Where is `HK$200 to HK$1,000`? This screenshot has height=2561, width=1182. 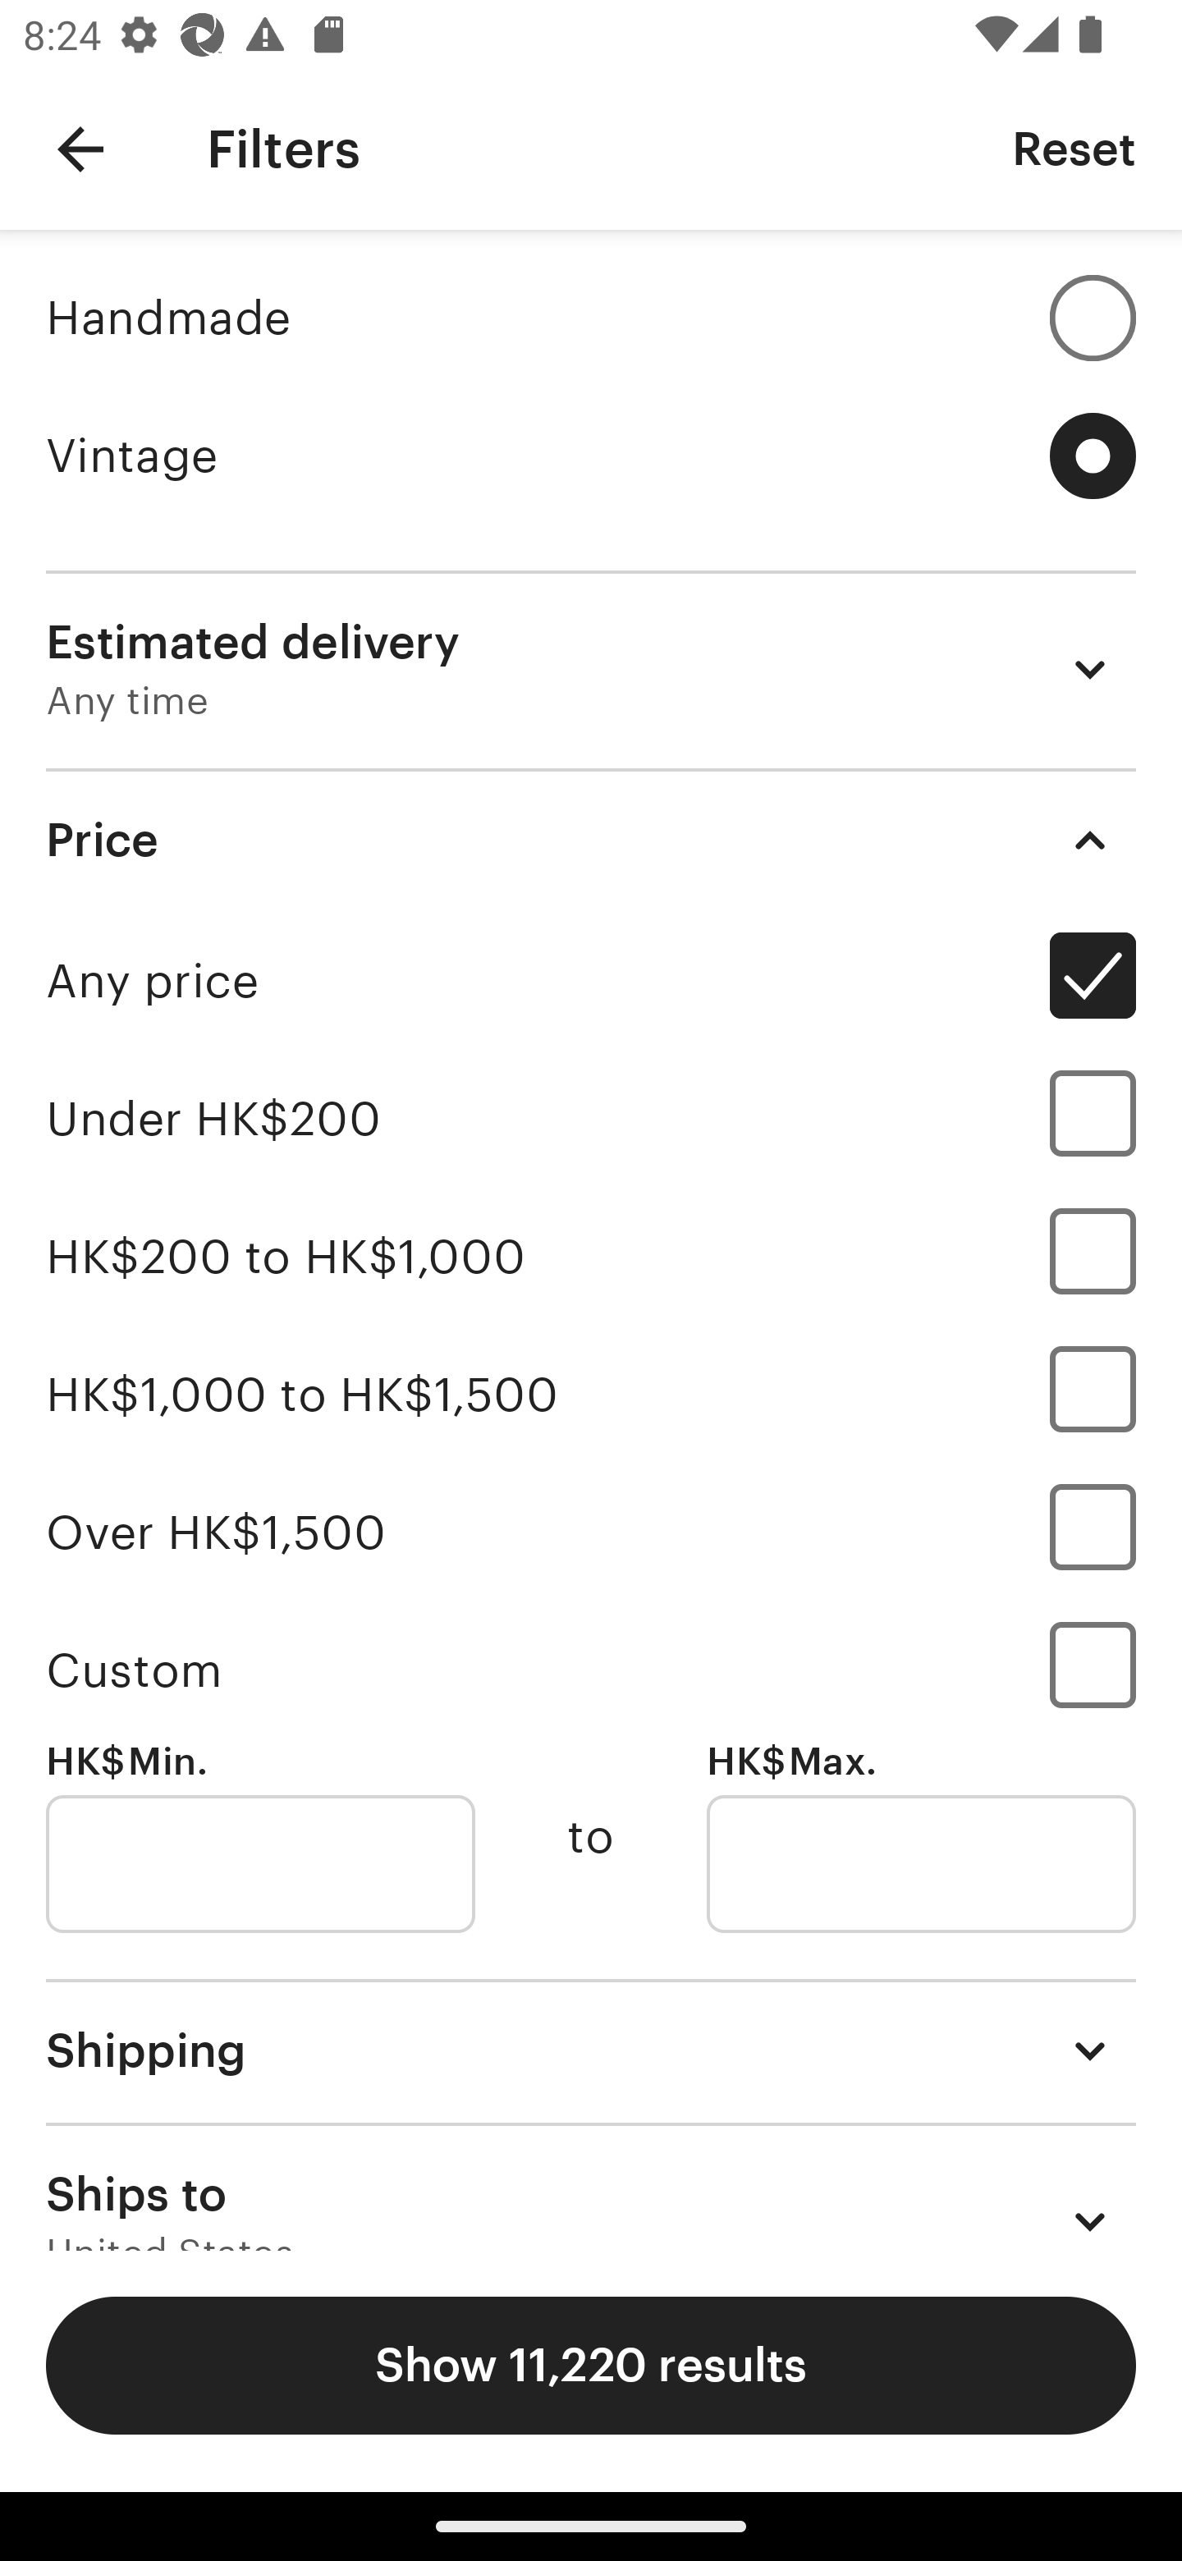 HK$200 to HK$1,000 is located at coordinates (591, 1258).